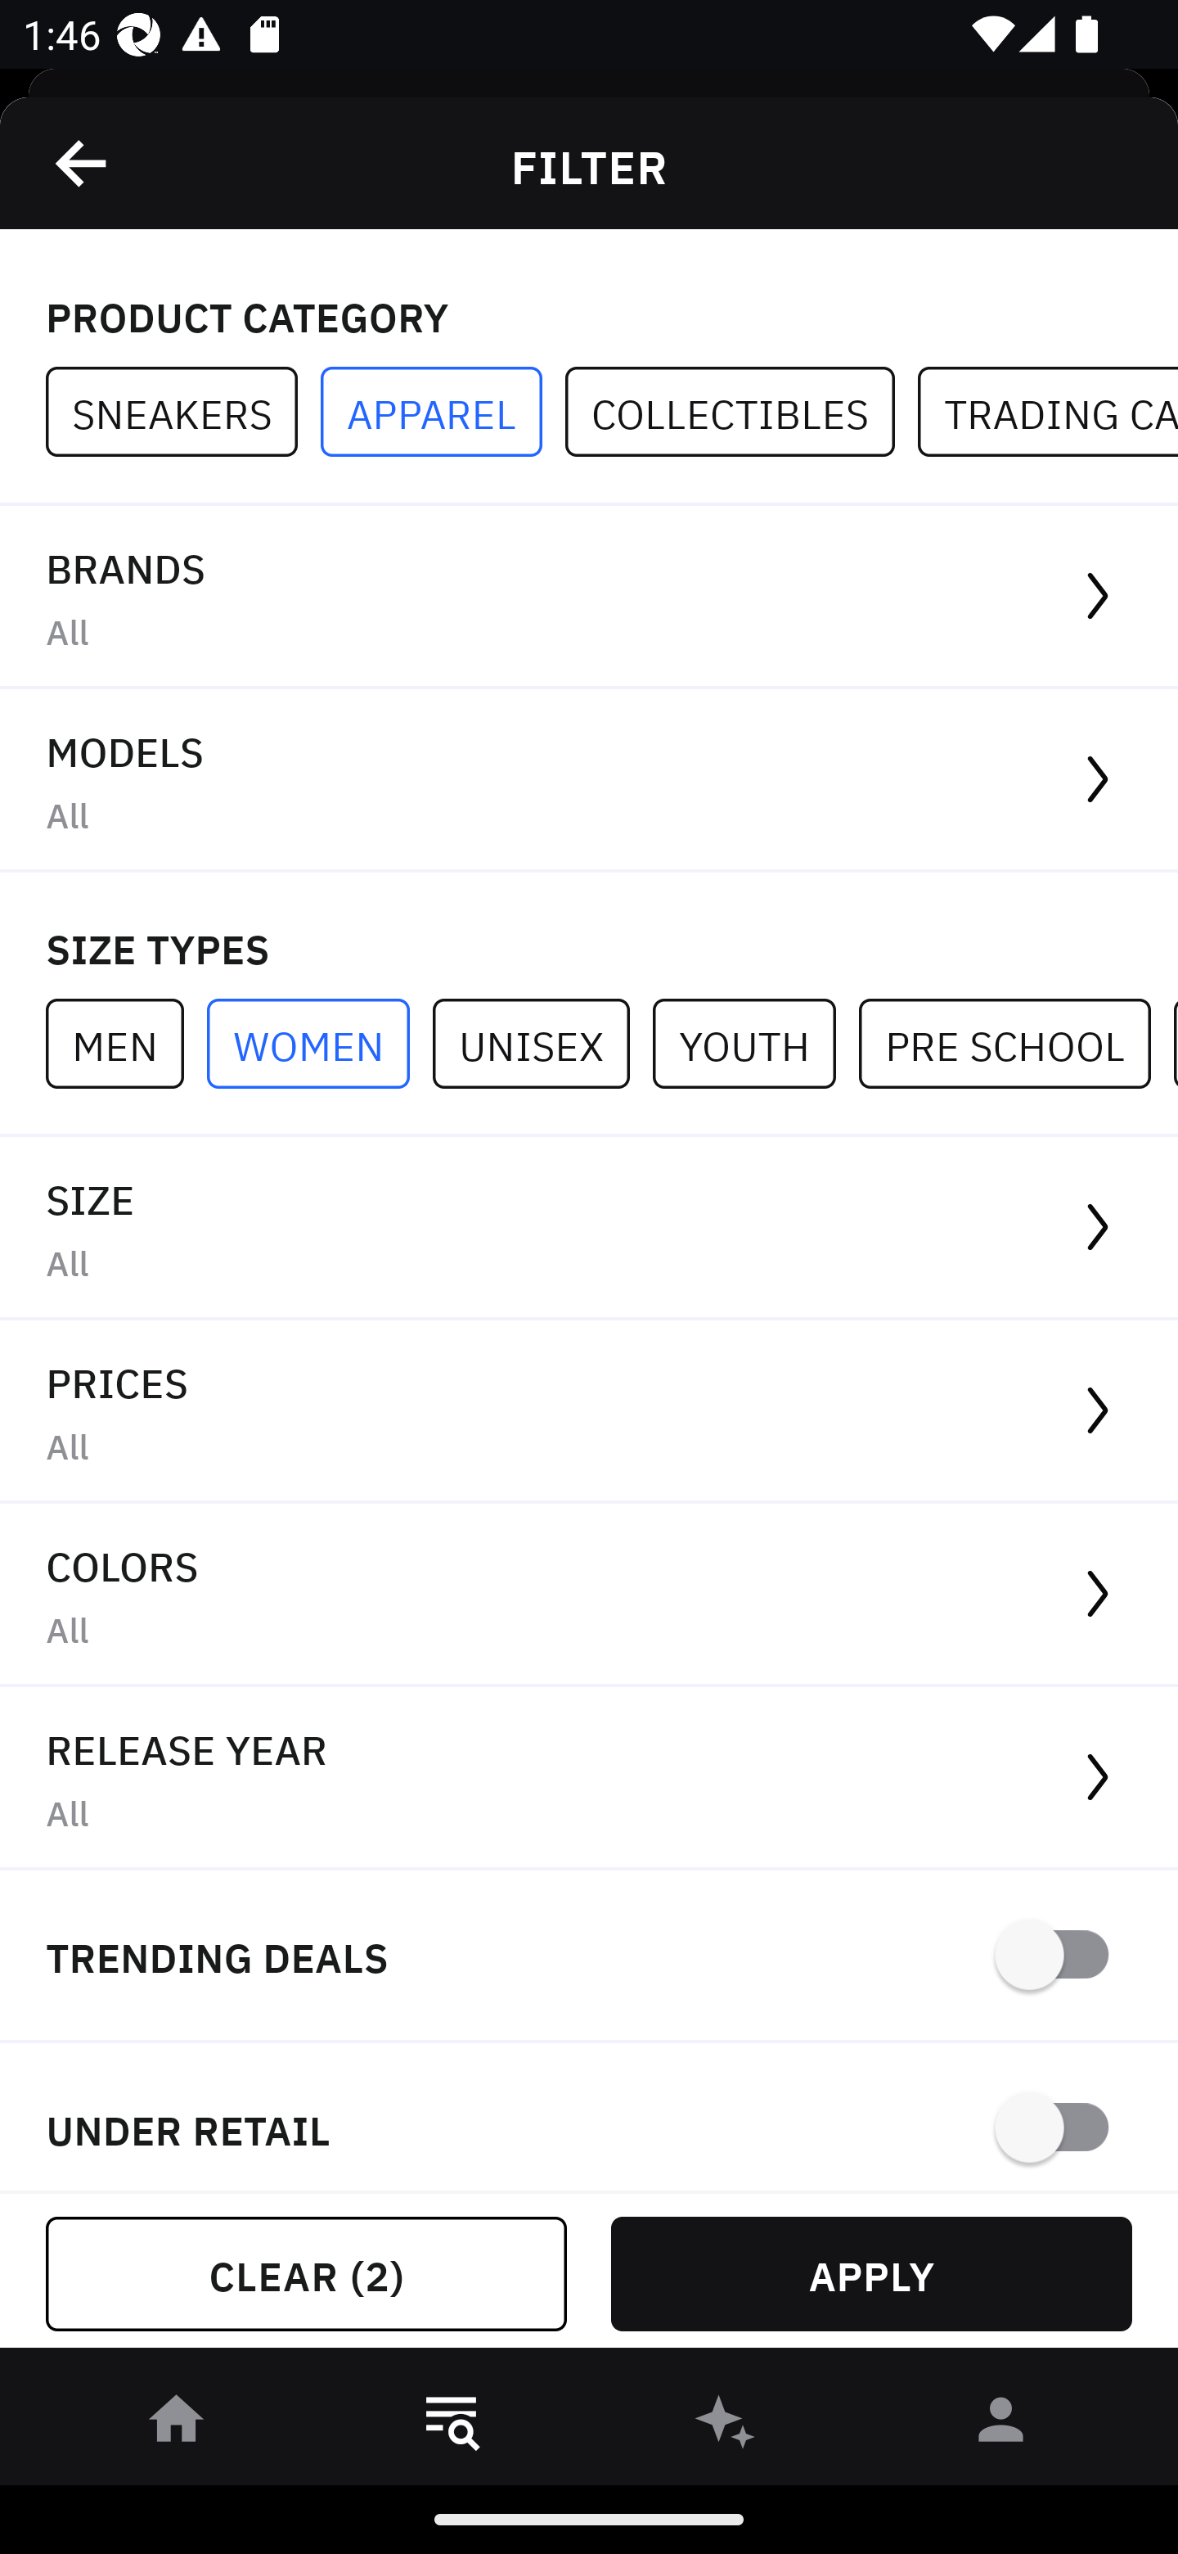 The width and height of the screenshot is (1178, 2554). What do you see at coordinates (1001, 2425) in the screenshot?
I see `󰀄` at bounding box center [1001, 2425].